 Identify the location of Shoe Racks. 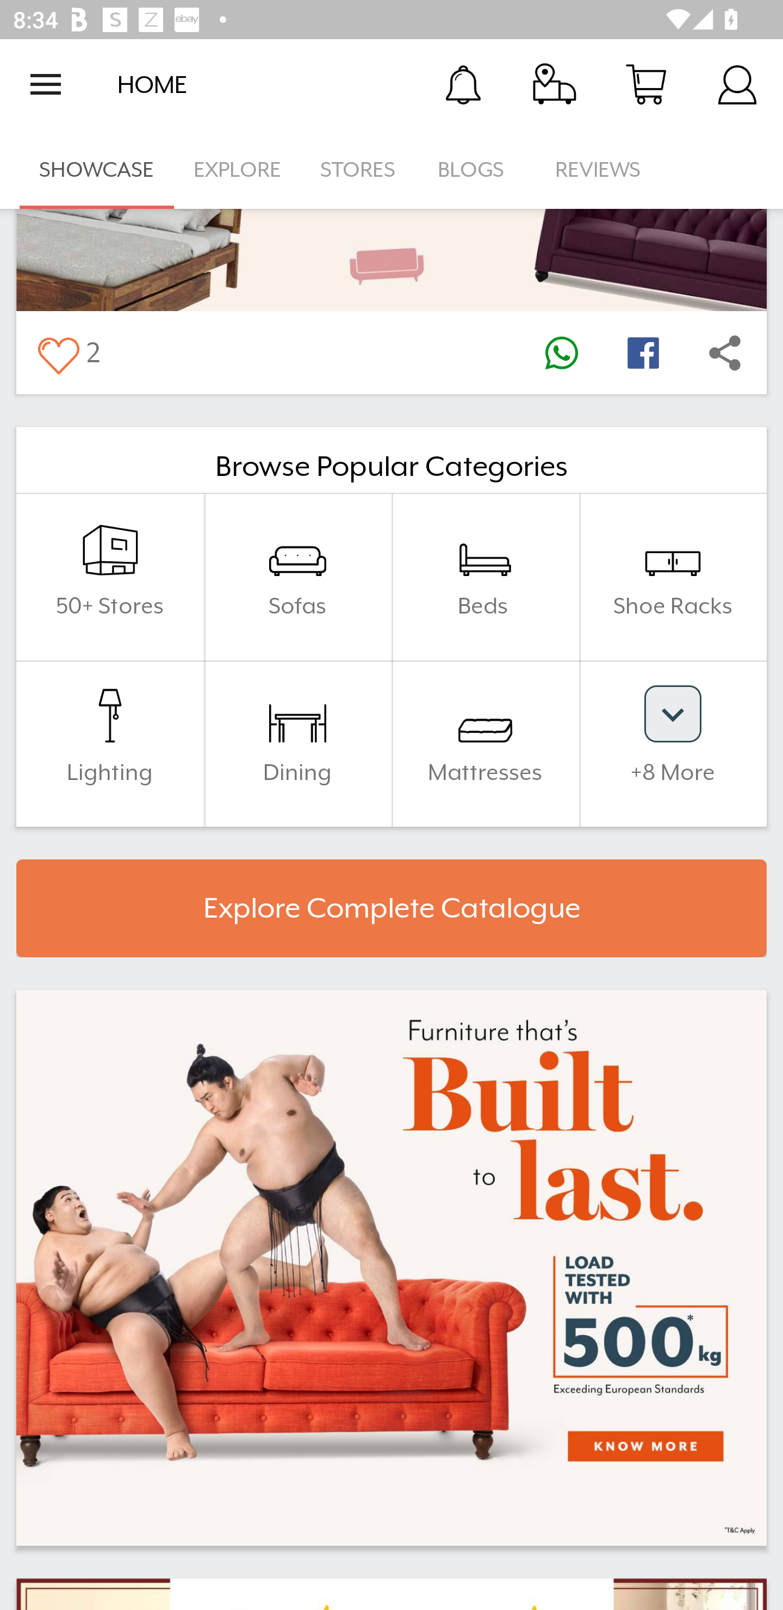
(673, 577).